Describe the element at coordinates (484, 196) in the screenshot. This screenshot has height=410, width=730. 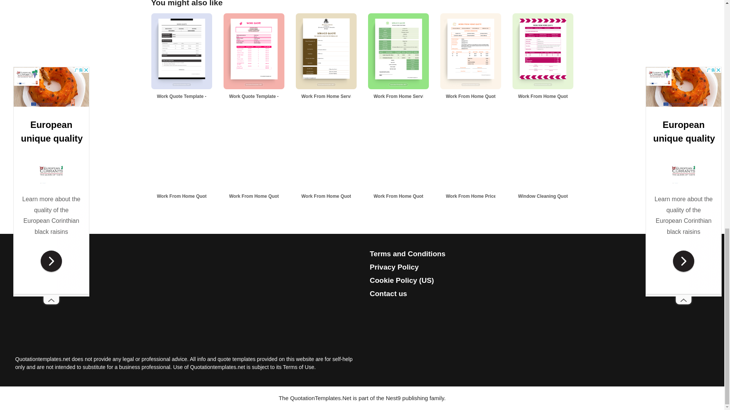
I see `Work From Home Price Quote Template - 220922 - BRN` at that location.